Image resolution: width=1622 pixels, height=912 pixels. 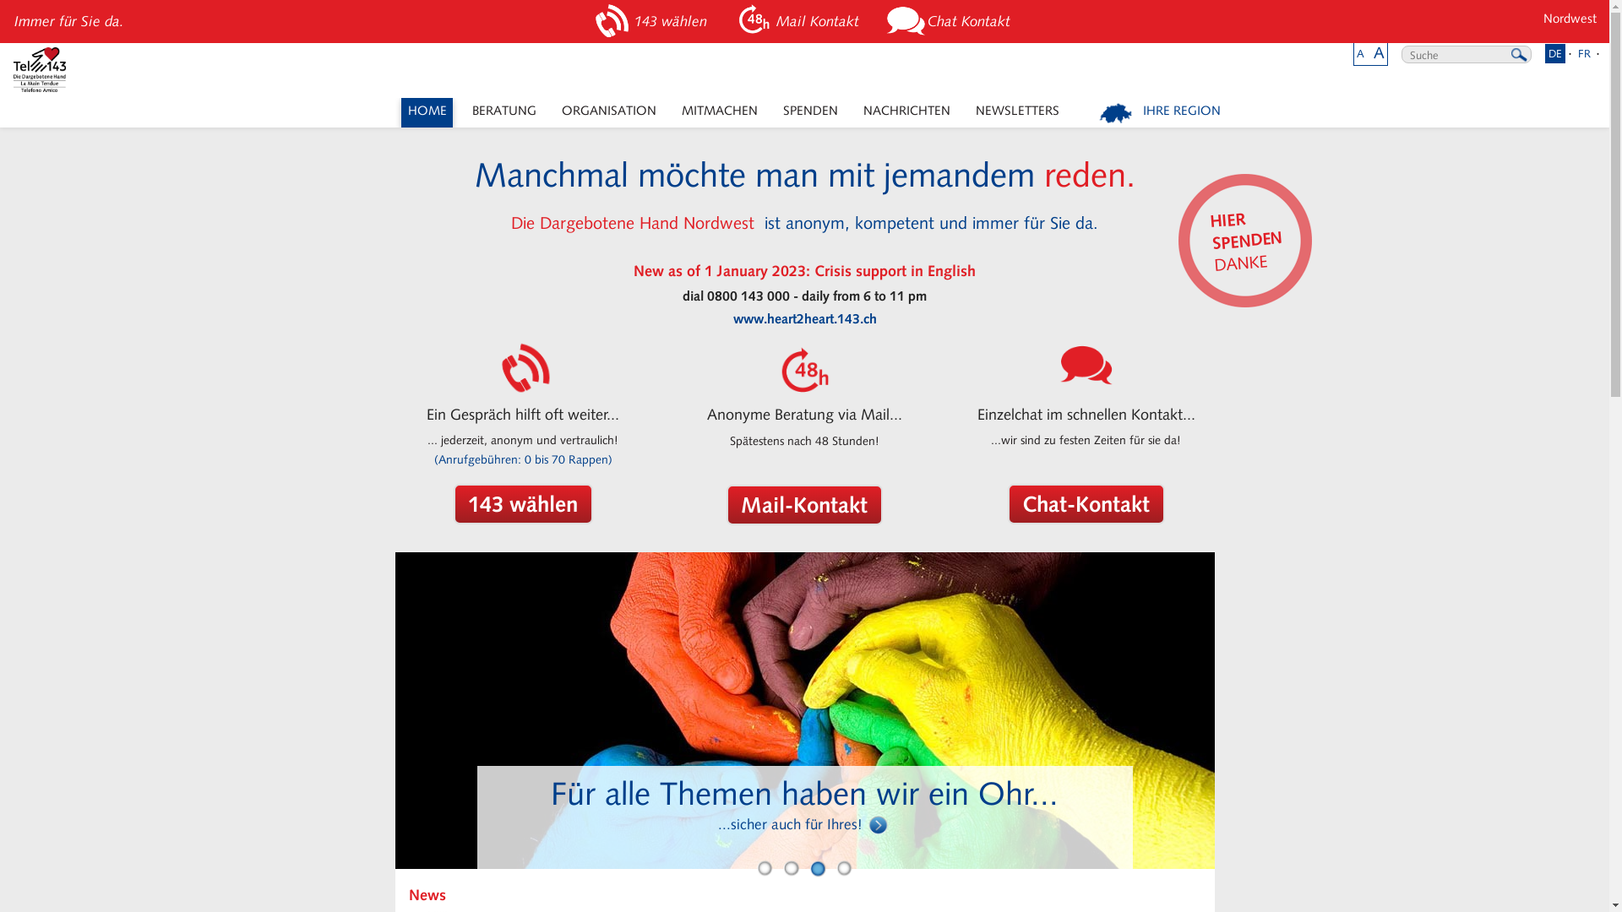 What do you see at coordinates (791, 870) in the screenshot?
I see `2` at bounding box center [791, 870].